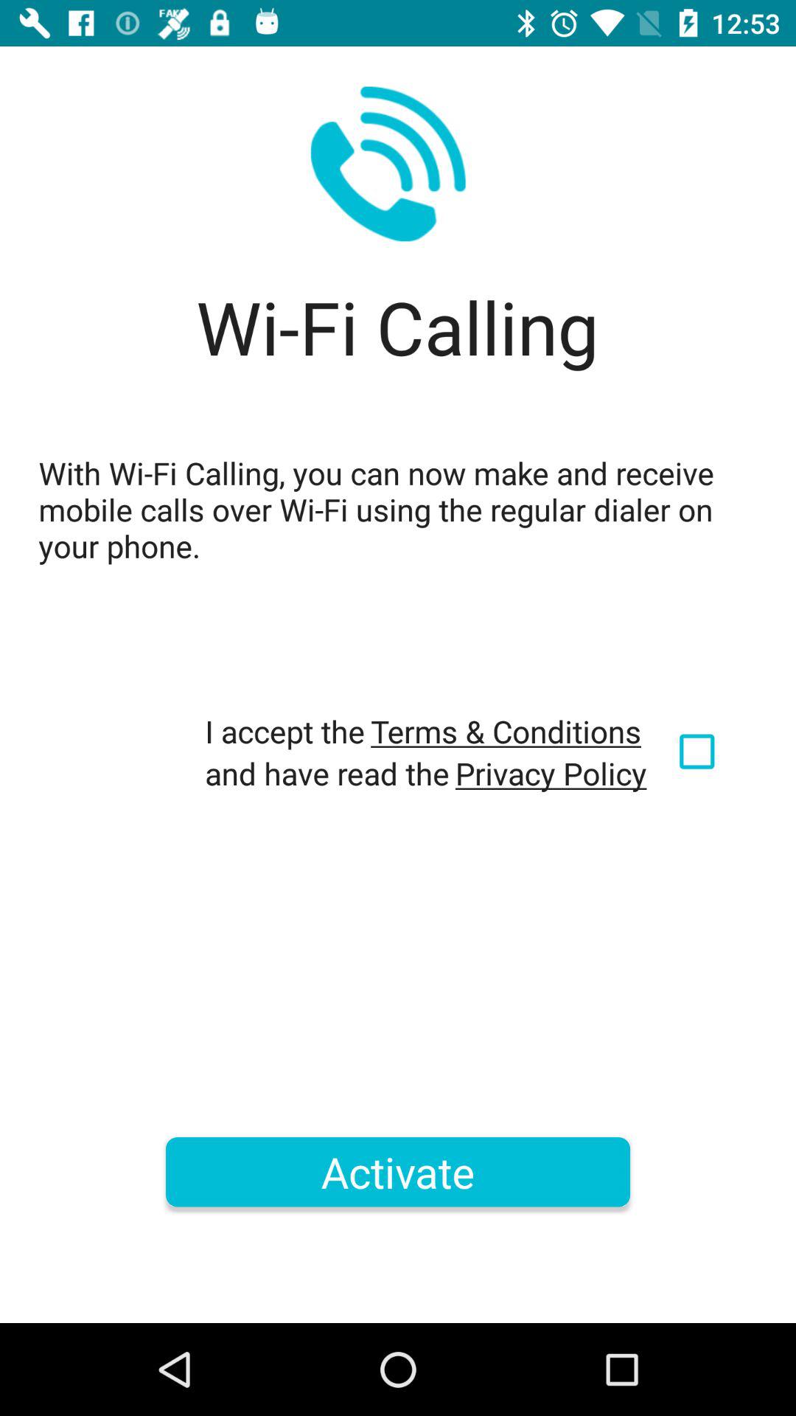  I want to click on select the icon to the right of and have read icon, so click(551, 773).